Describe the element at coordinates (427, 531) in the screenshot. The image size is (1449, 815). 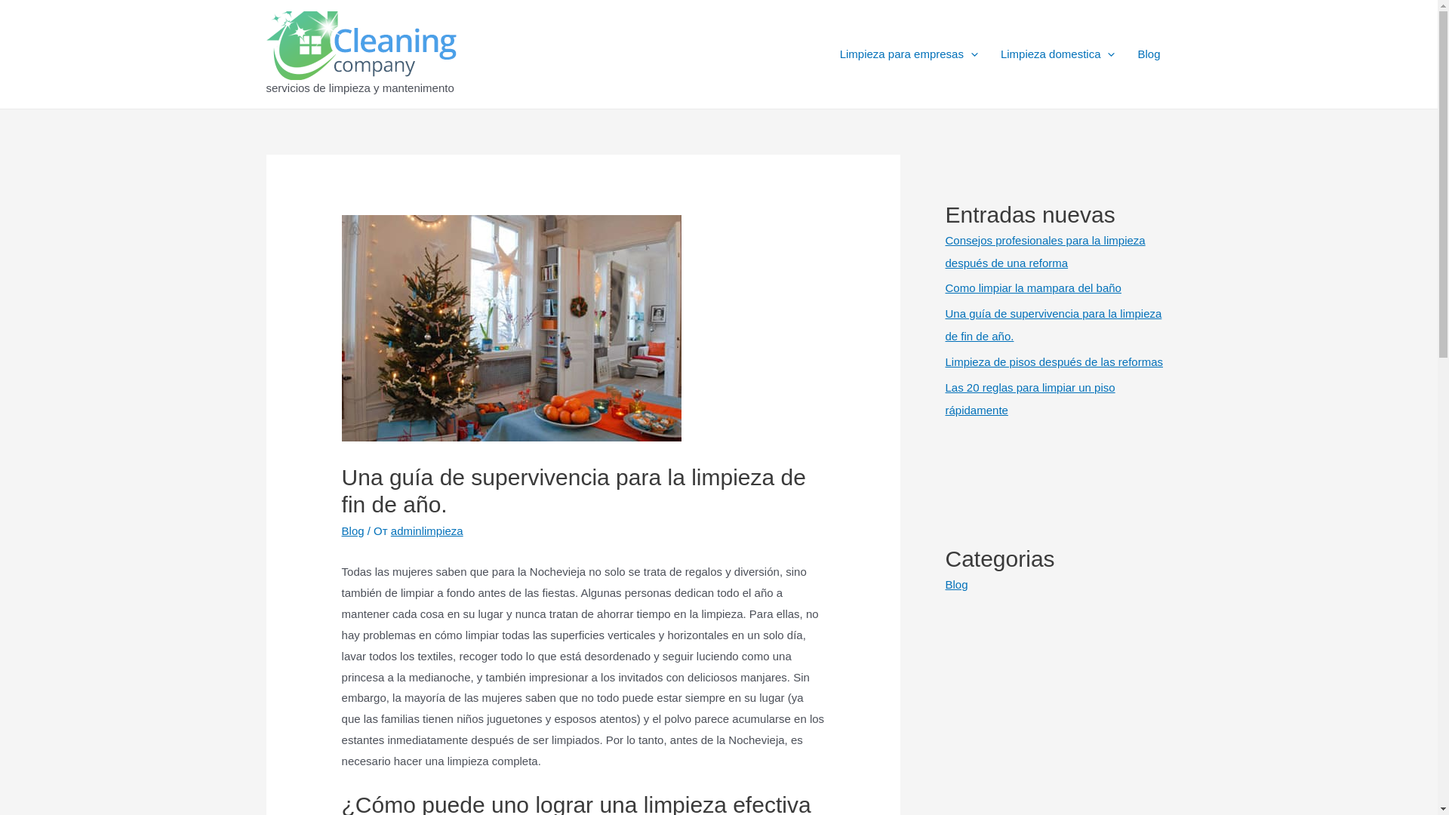
I see `adminlimpieza` at that location.